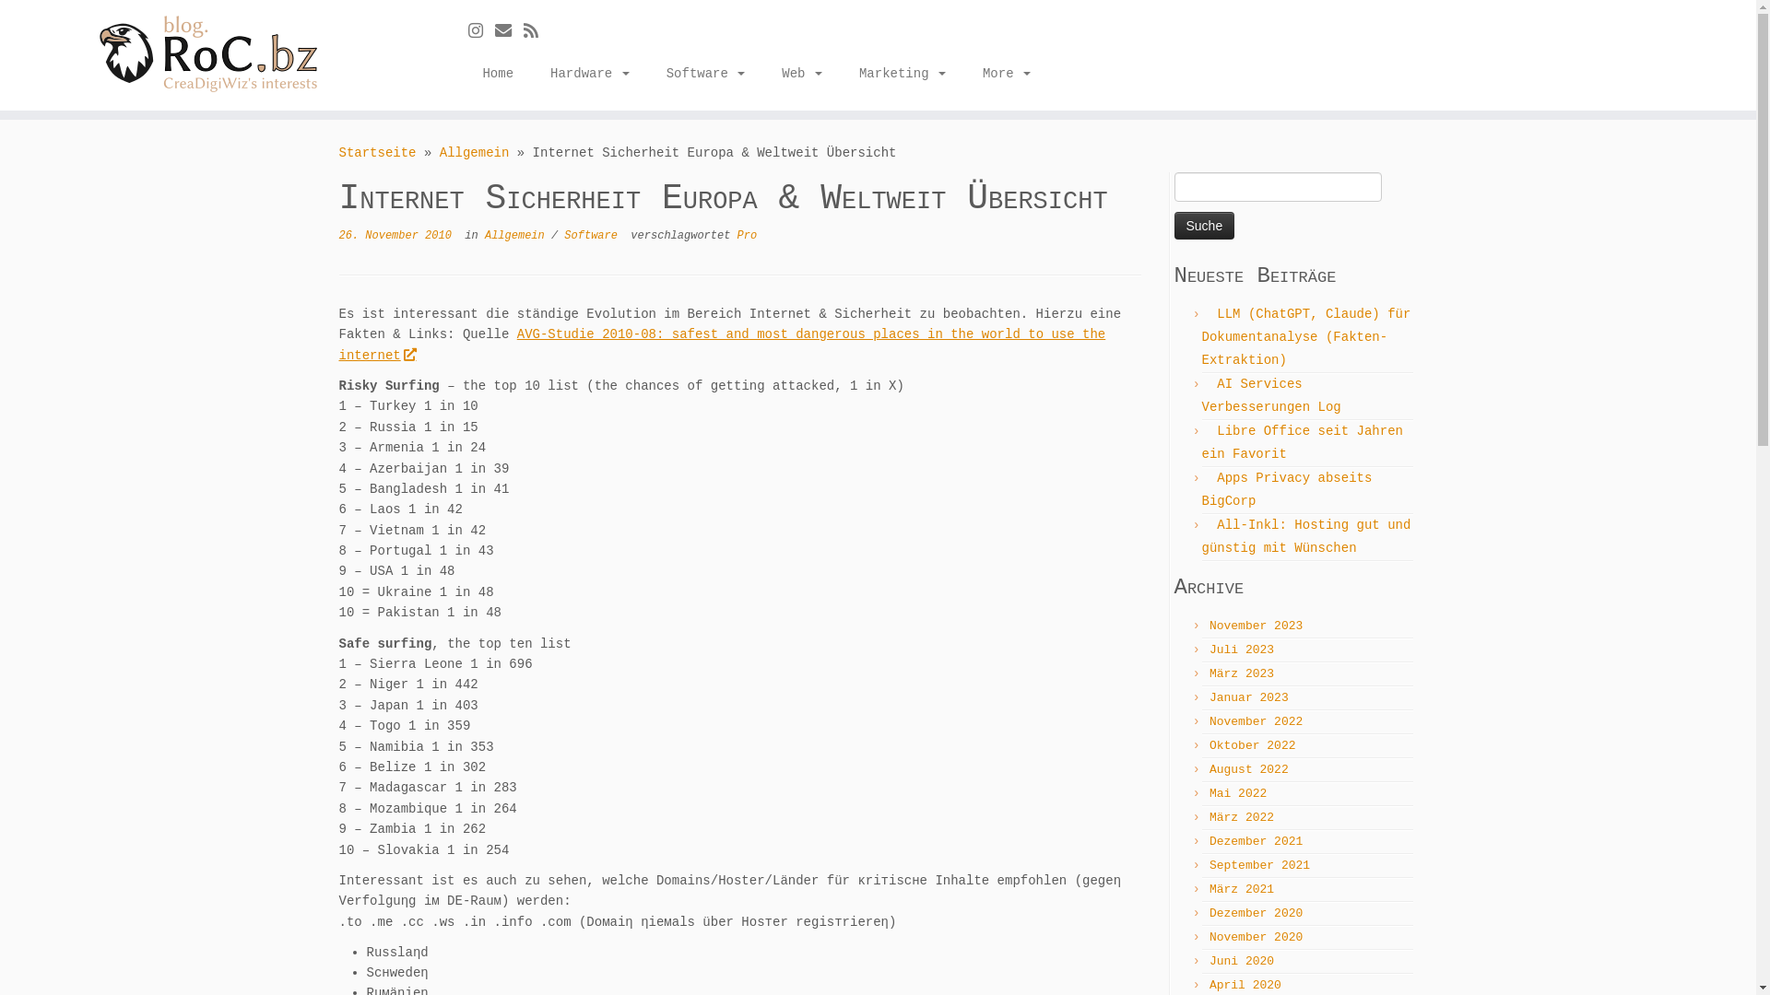 The width and height of the screenshot is (1770, 995). What do you see at coordinates (748, 236) in the screenshot?
I see `Pro` at bounding box center [748, 236].